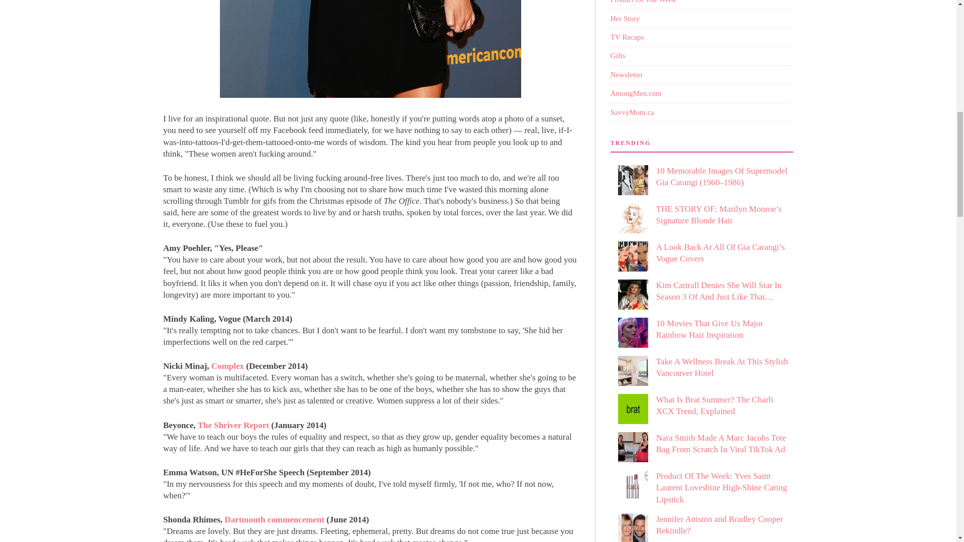 The height and width of the screenshot is (542, 964). What do you see at coordinates (227, 366) in the screenshot?
I see `Complex` at bounding box center [227, 366].